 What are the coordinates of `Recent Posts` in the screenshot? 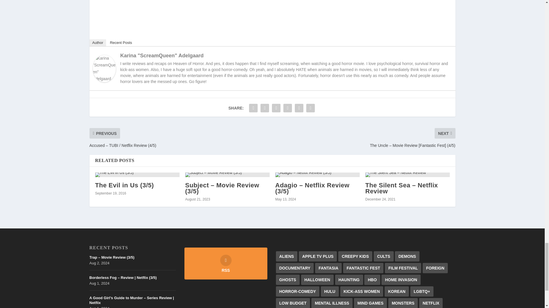 It's located at (121, 43).